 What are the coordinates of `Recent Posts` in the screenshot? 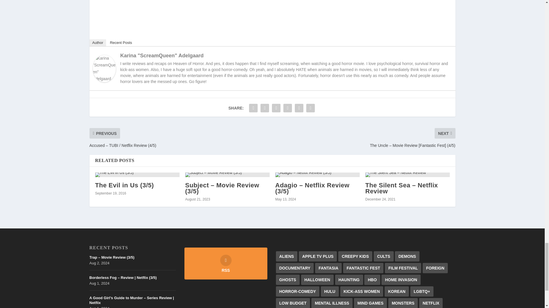 It's located at (121, 43).